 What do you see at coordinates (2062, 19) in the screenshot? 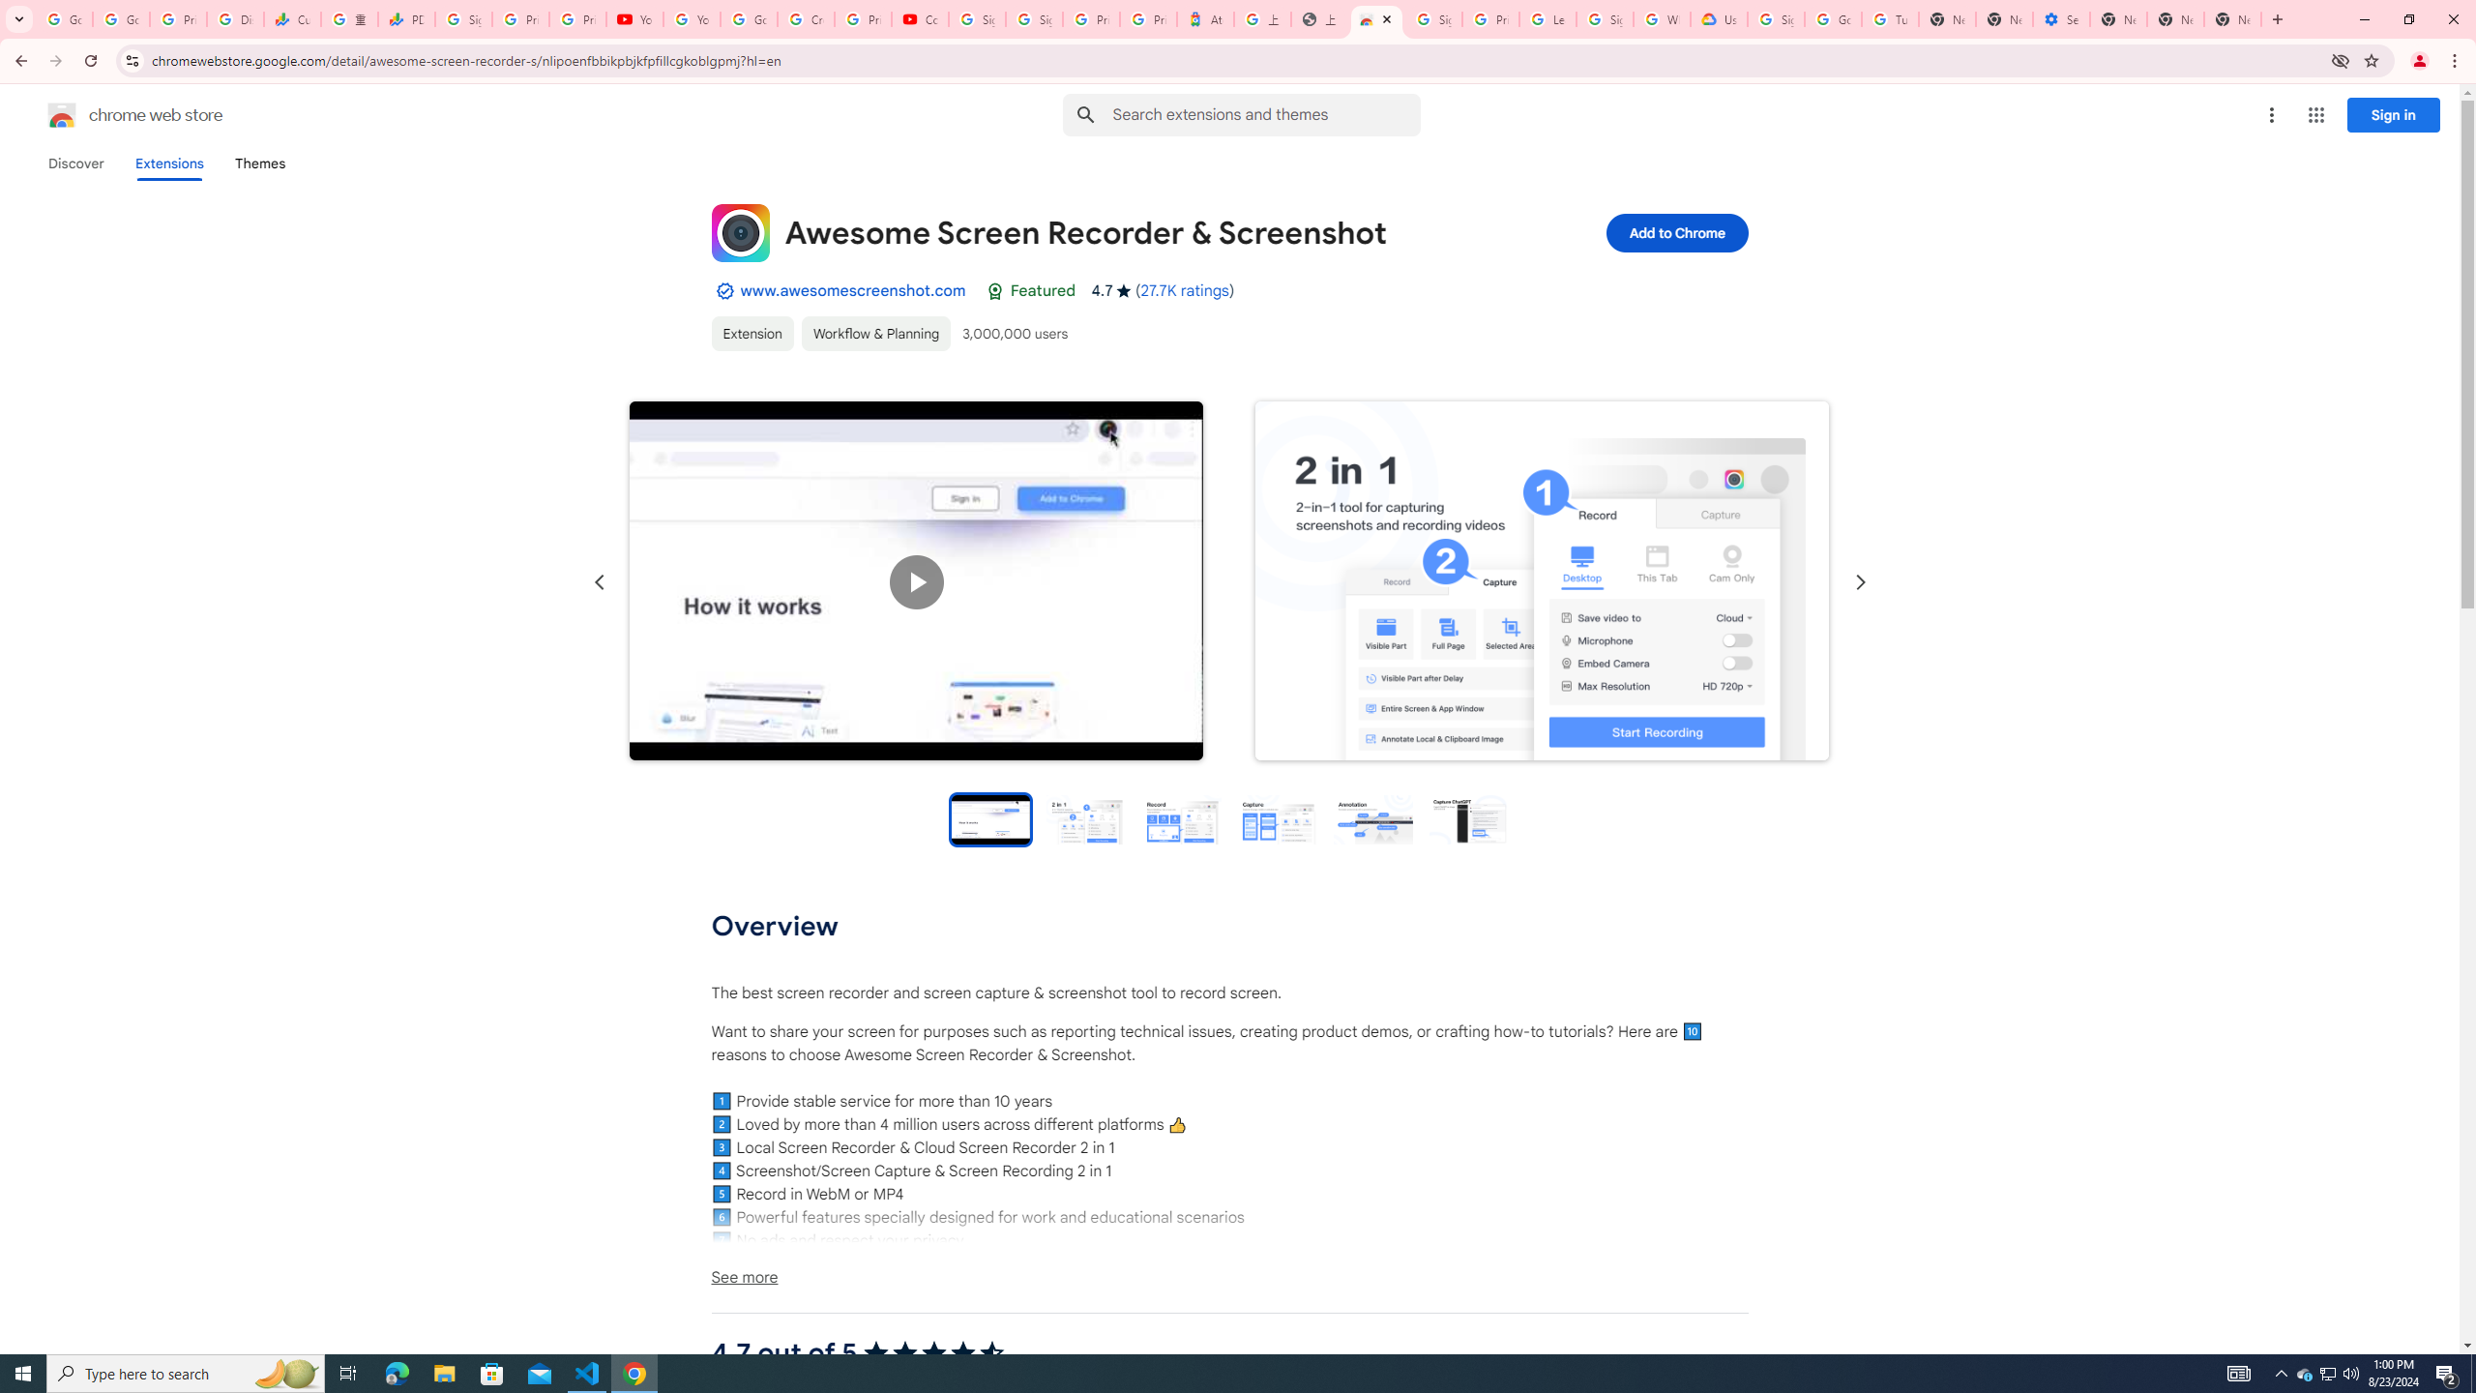
I see `Settings - Addresses and more` at bounding box center [2062, 19].